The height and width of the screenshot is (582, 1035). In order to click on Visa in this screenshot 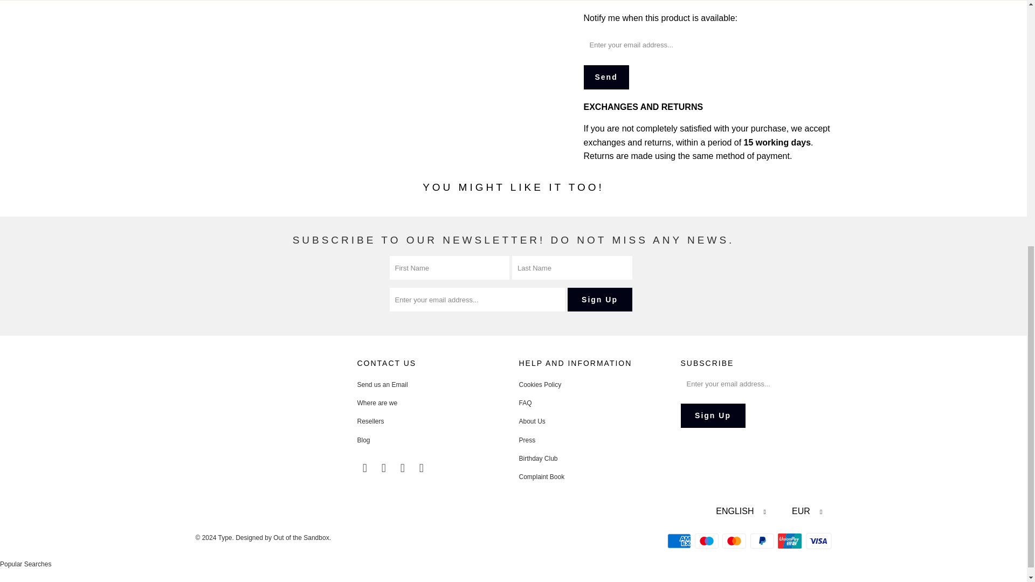, I will do `click(818, 541)`.